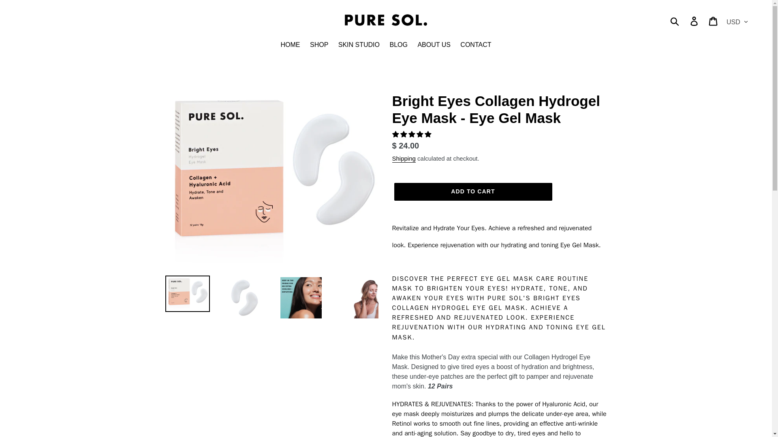 The image size is (778, 437). I want to click on Log in, so click(695, 21).